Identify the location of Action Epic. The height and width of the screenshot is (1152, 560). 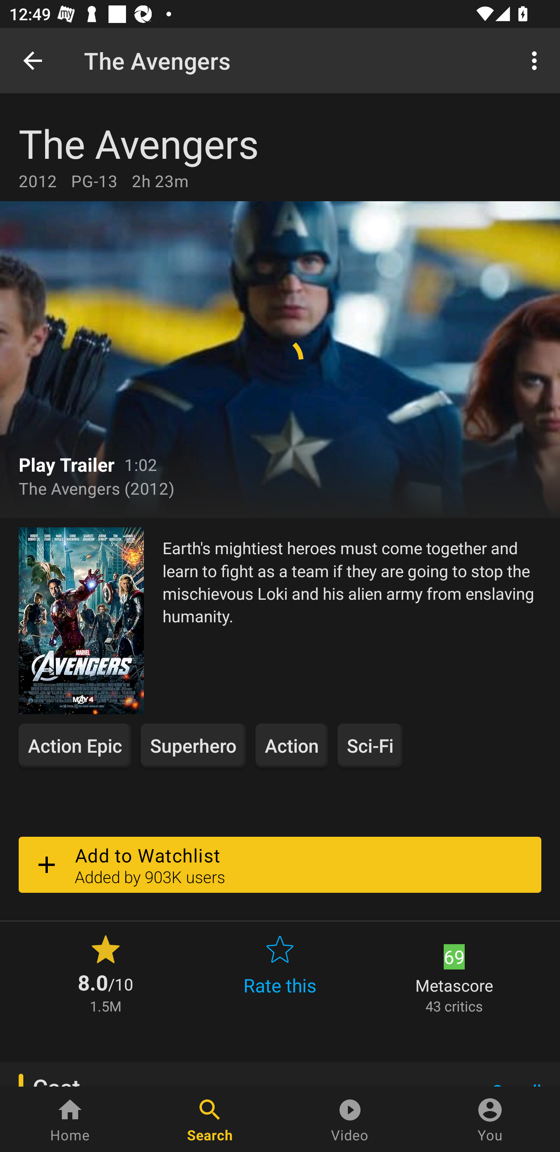
(75, 745).